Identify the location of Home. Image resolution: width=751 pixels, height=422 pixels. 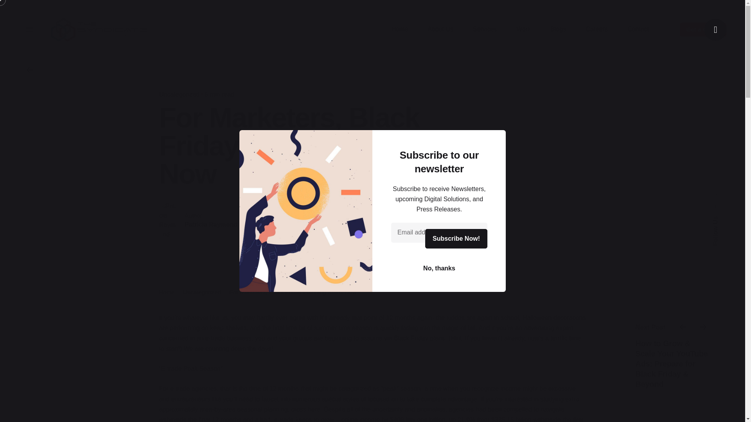
(400, 29).